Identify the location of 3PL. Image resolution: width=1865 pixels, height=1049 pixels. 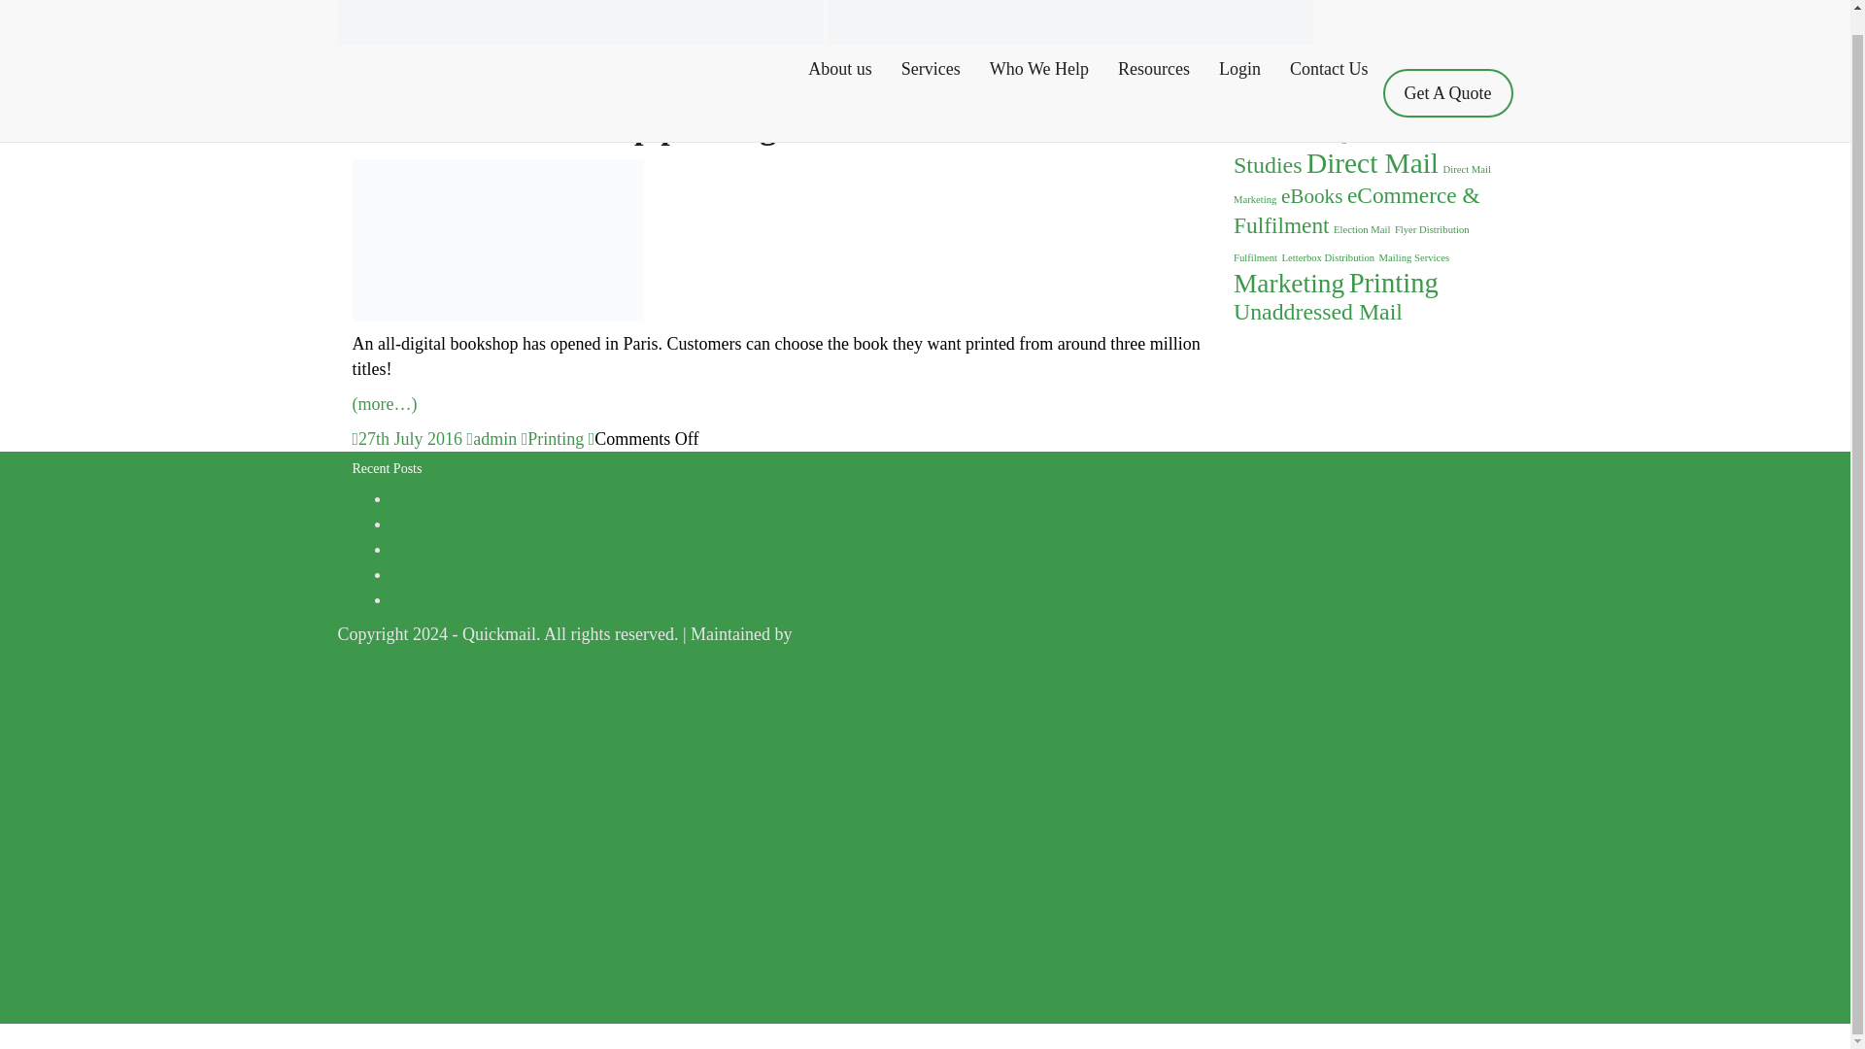
(1243, 136).